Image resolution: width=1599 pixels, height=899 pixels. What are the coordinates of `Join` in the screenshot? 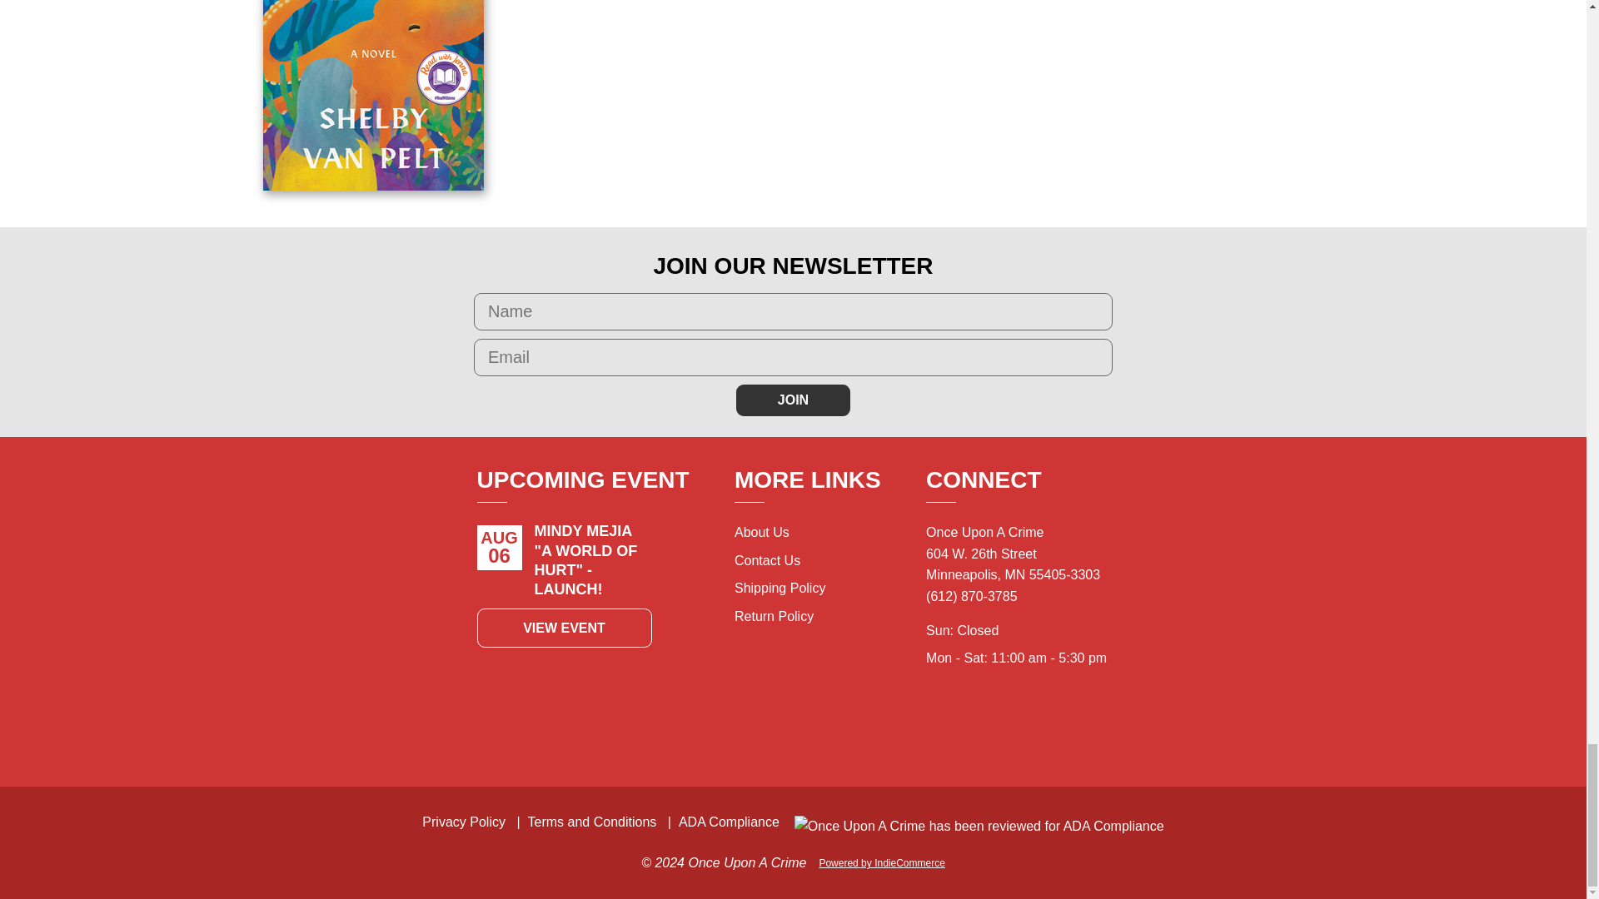 It's located at (793, 400).